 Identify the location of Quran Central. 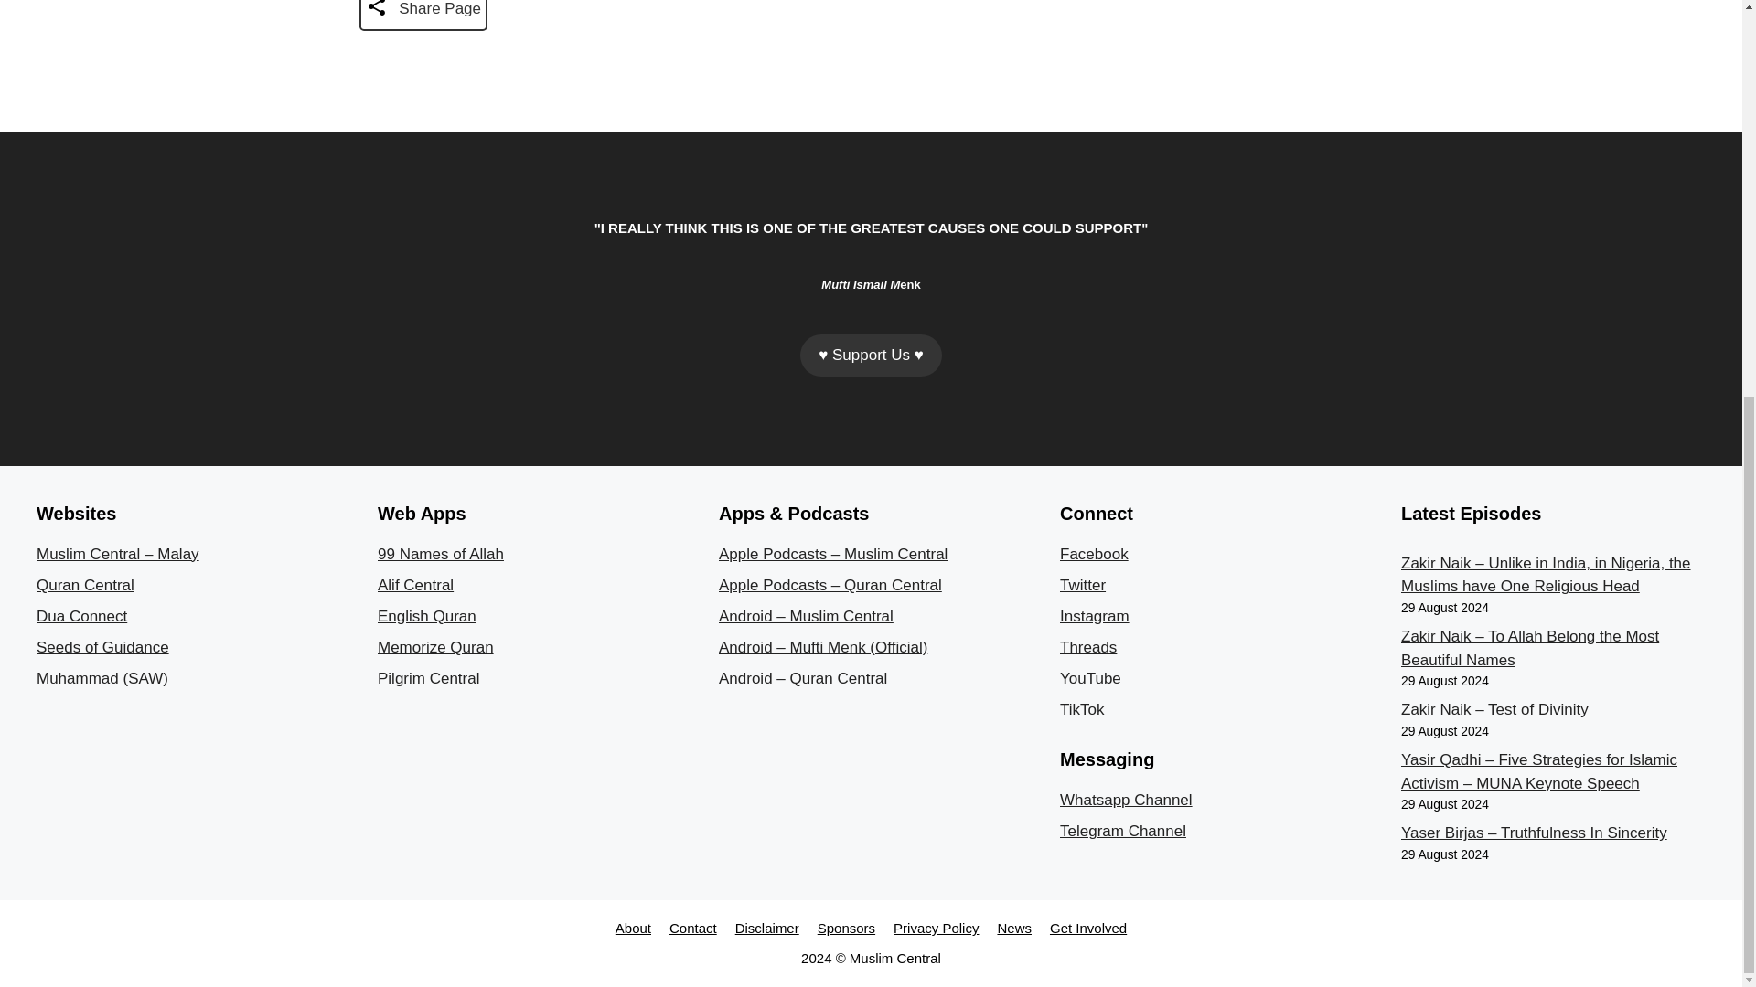
(86, 585).